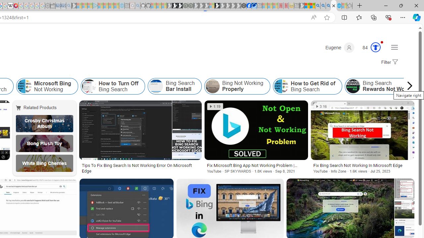  What do you see at coordinates (376, 47) in the screenshot?
I see `AutomationID: rh_meter` at bounding box center [376, 47].